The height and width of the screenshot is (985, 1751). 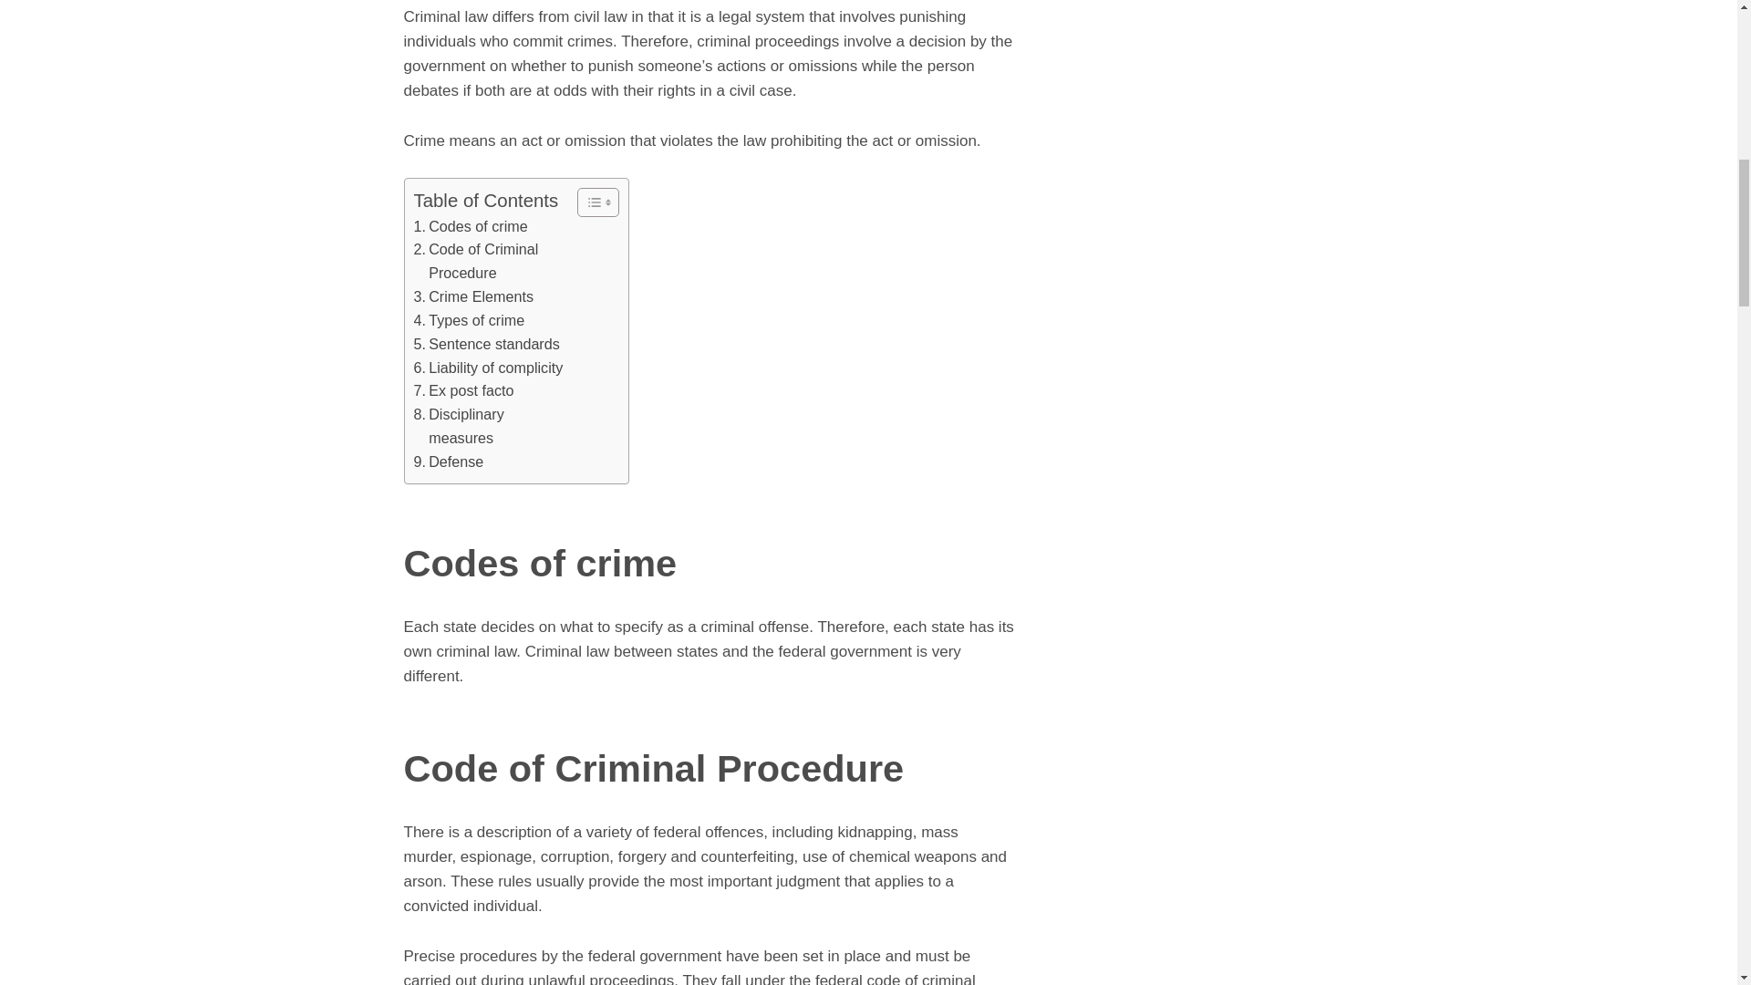 I want to click on Types of crime, so click(x=469, y=321).